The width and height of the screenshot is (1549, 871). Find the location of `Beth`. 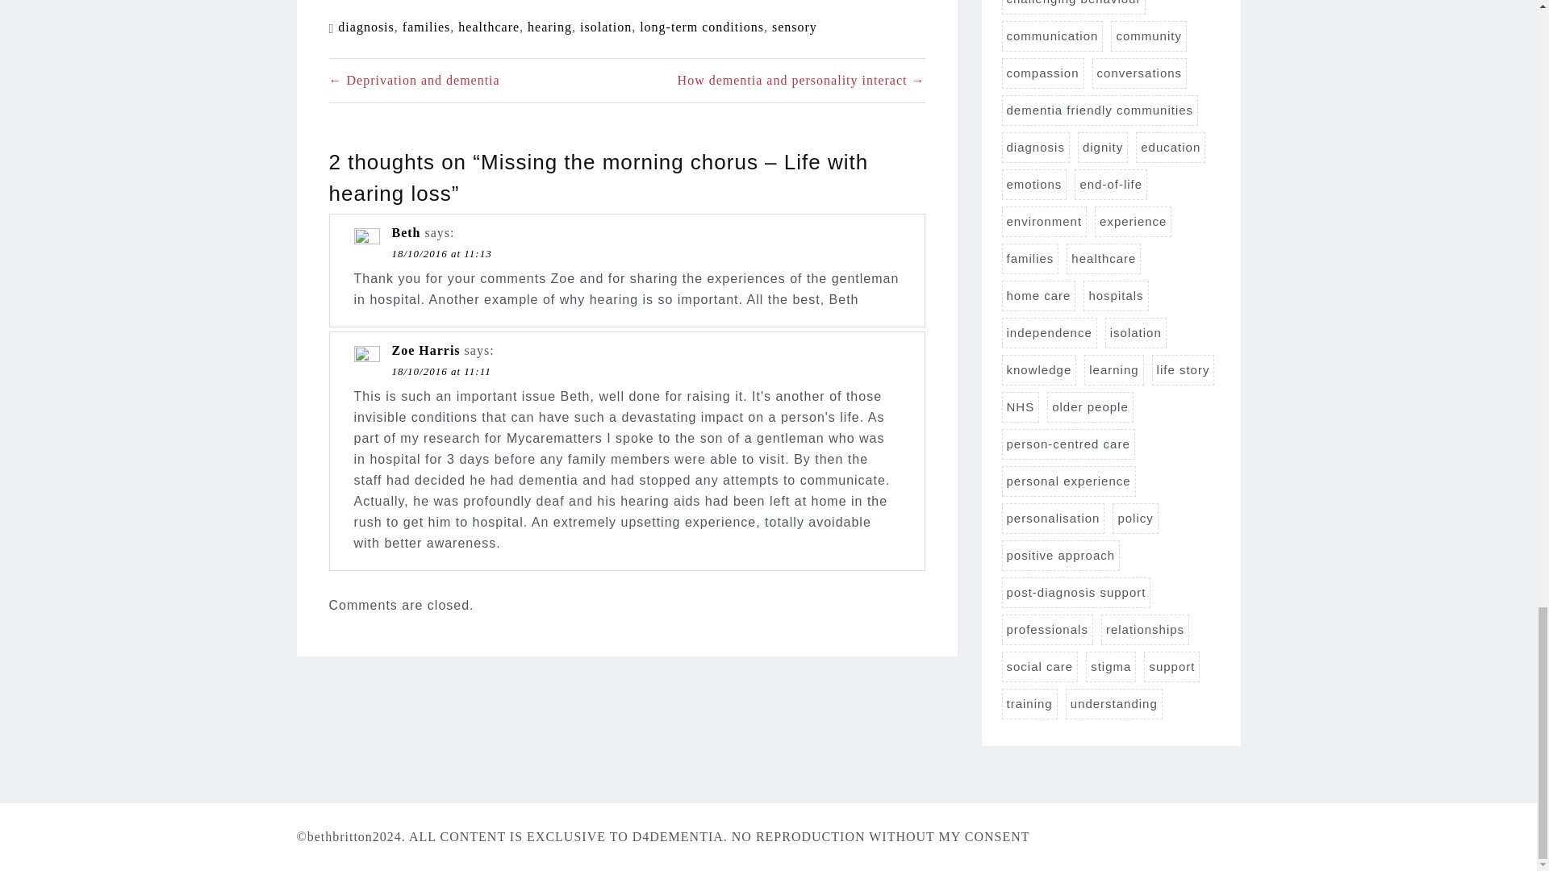

Beth is located at coordinates (407, 232).